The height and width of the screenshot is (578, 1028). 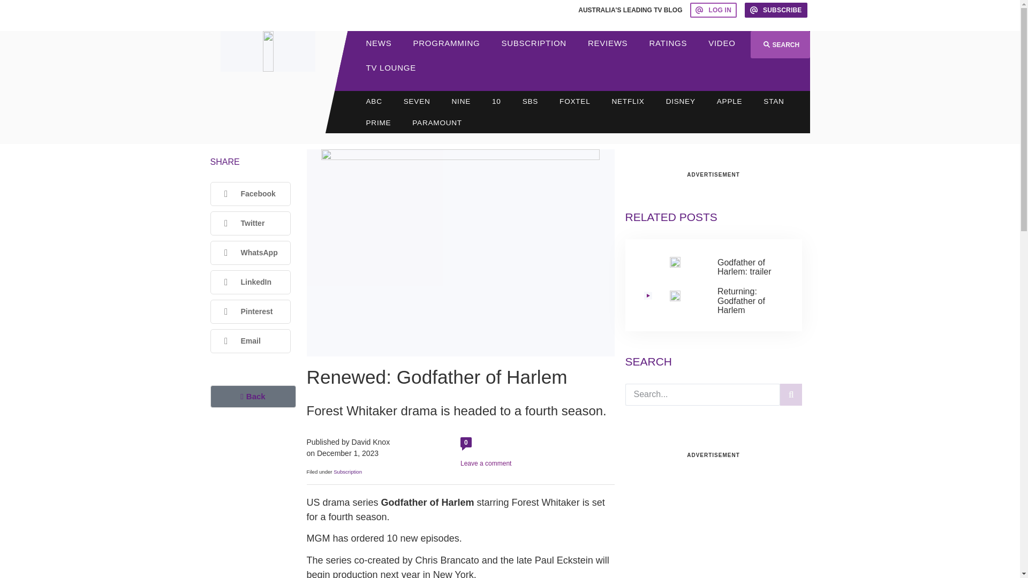 What do you see at coordinates (722, 43) in the screenshot?
I see `VIDEO` at bounding box center [722, 43].